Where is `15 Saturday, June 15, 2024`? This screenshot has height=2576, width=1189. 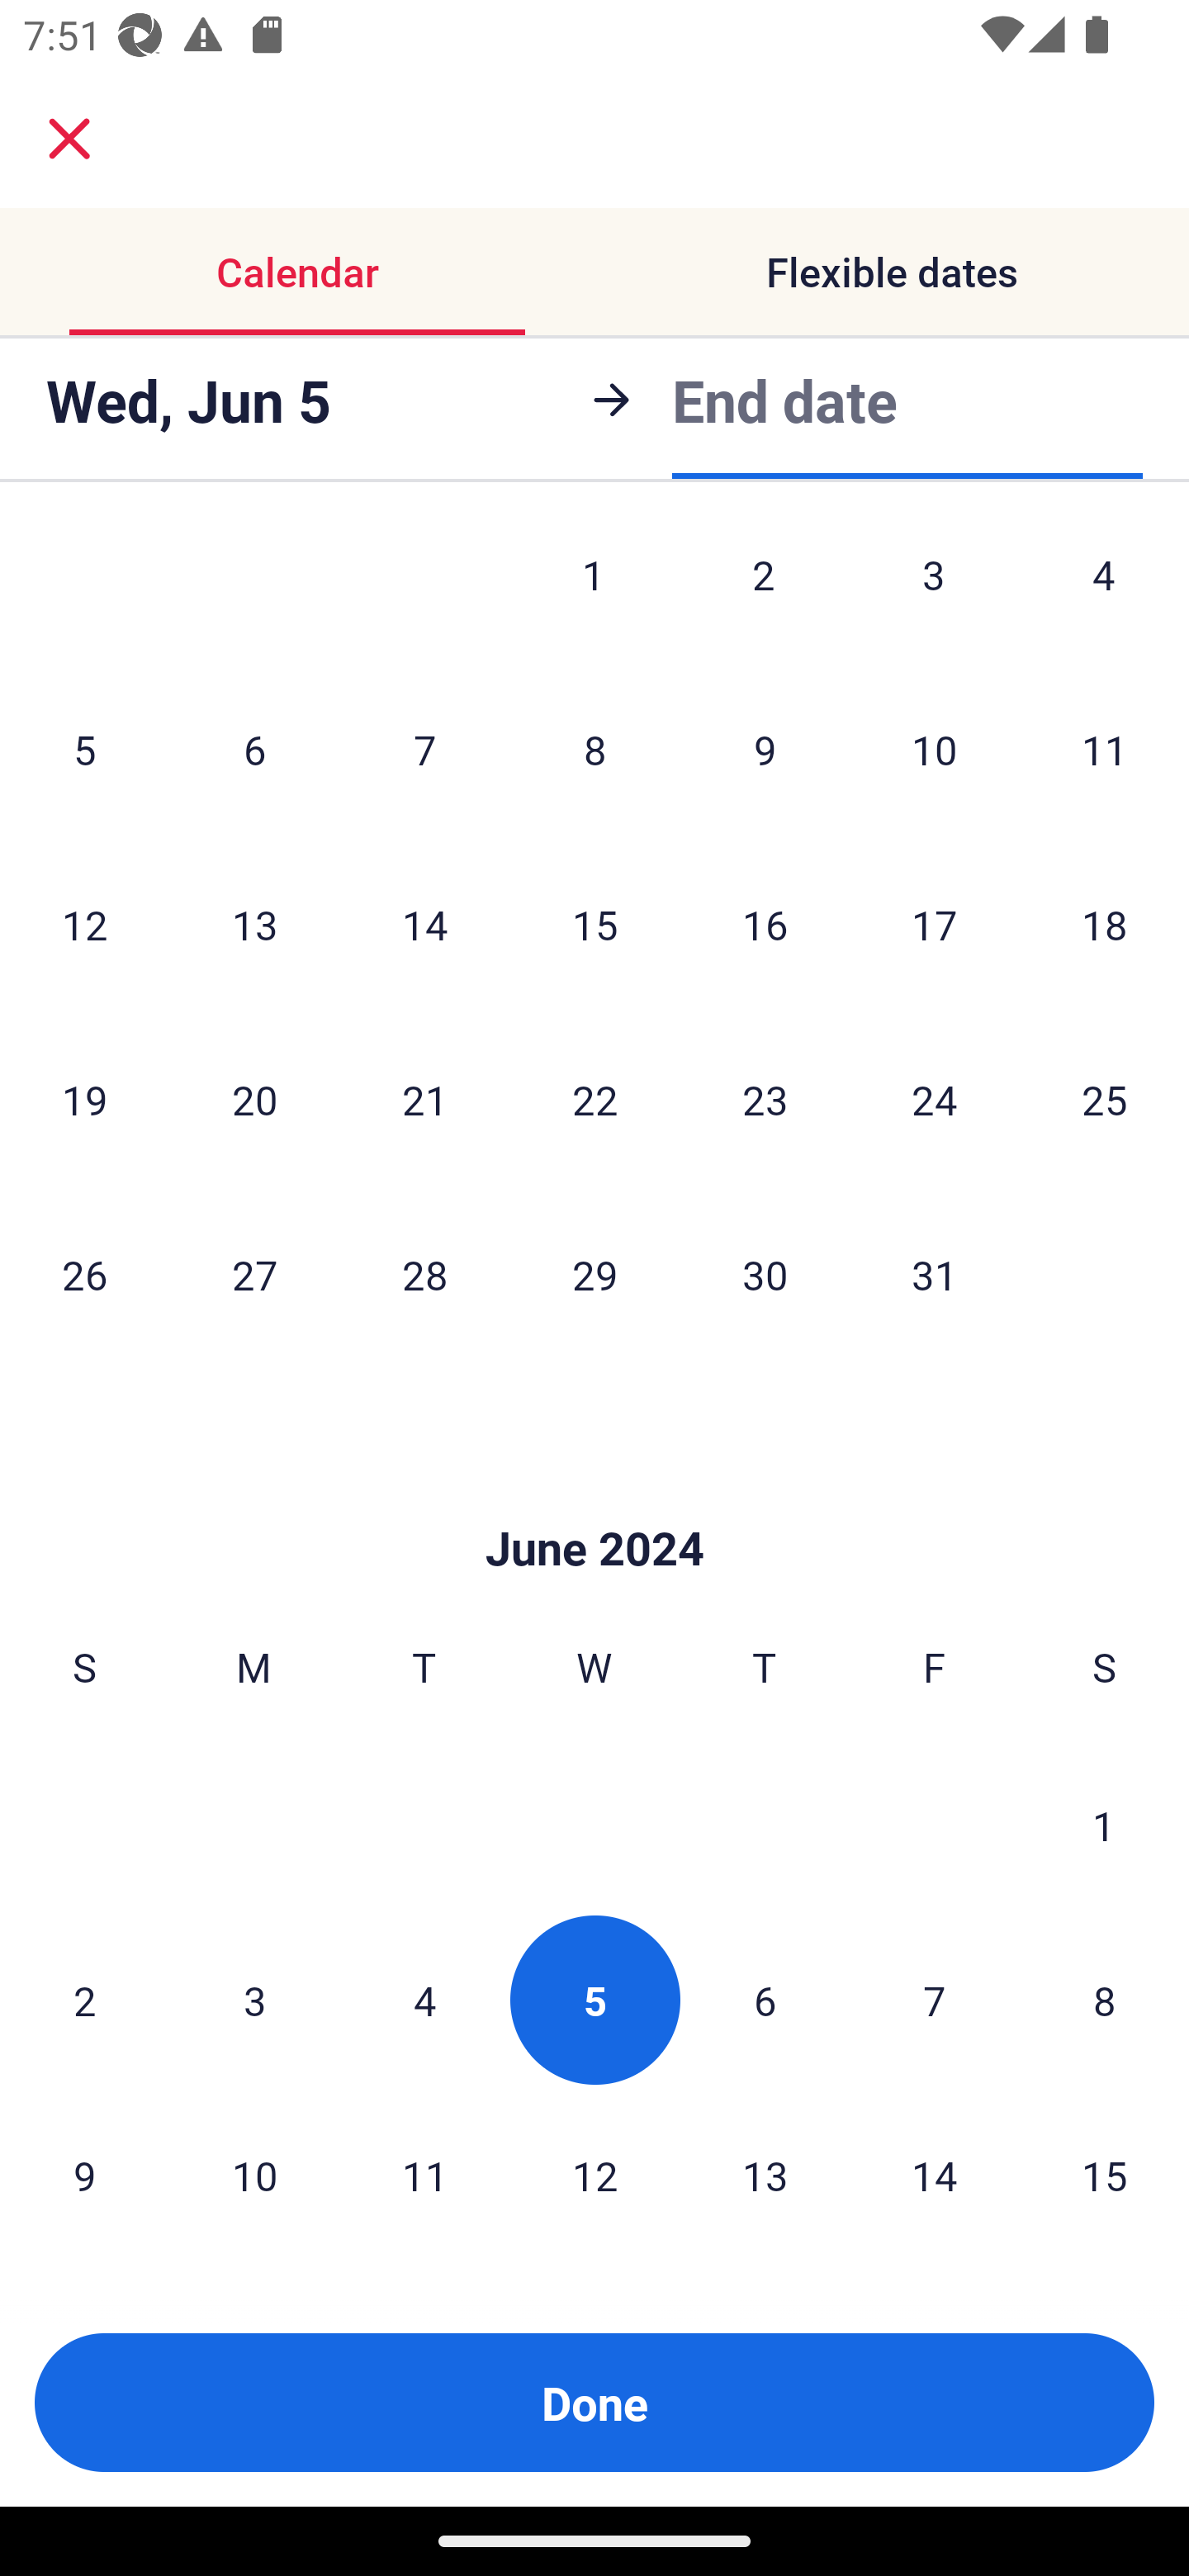
15 Saturday, June 15, 2024 is located at coordinates (1105, 2175).